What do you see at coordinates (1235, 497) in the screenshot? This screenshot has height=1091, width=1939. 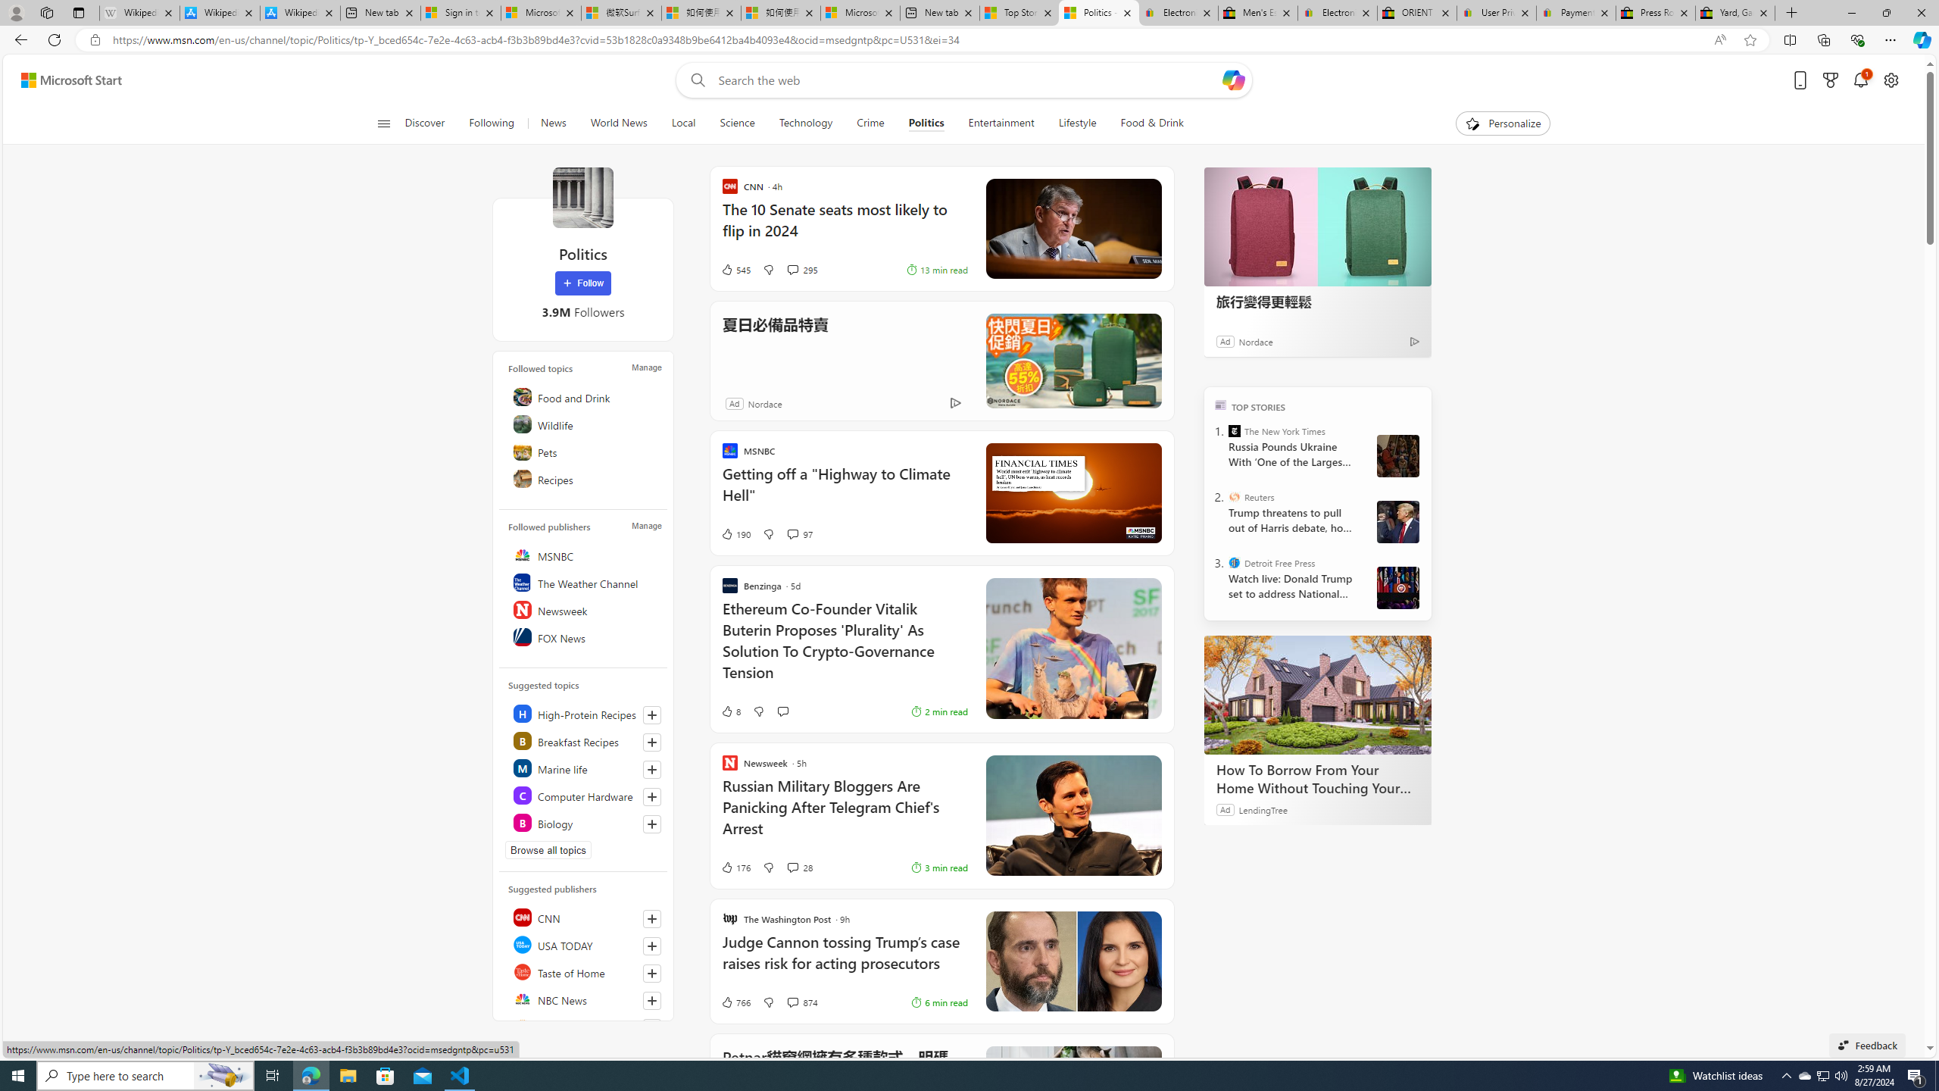 I see `Reuters` at bounding box center [1235, 497].